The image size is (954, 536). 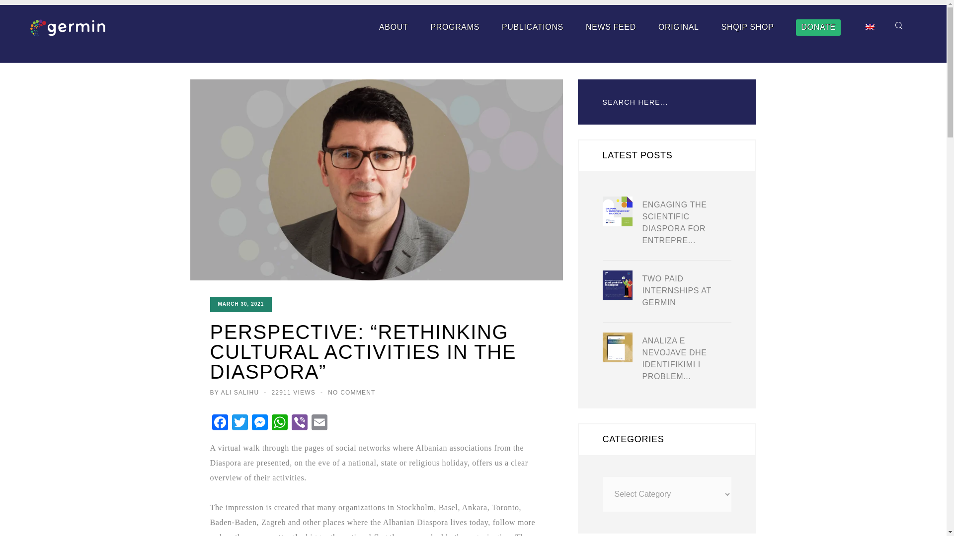 I want to click on English, so click(x=870, y=27).